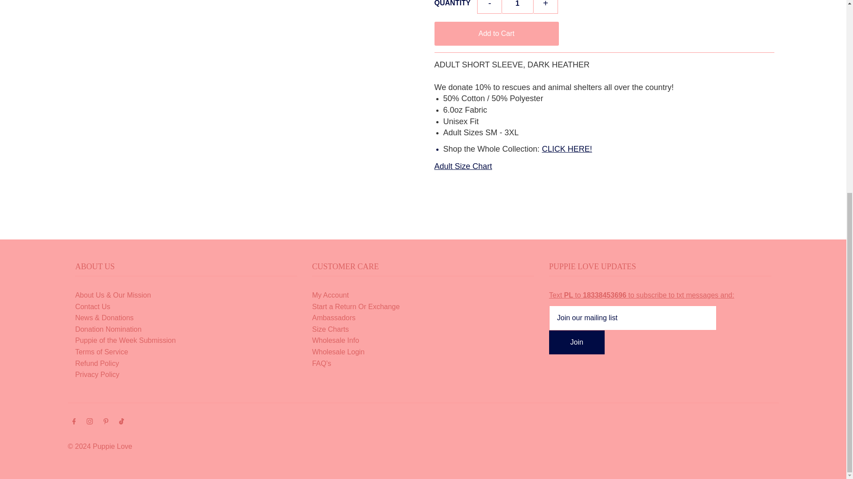 The image size is (853, 479). Describe the element at coordinates (496, 33) in the screenshot. I see `Add to Cart` at that location.